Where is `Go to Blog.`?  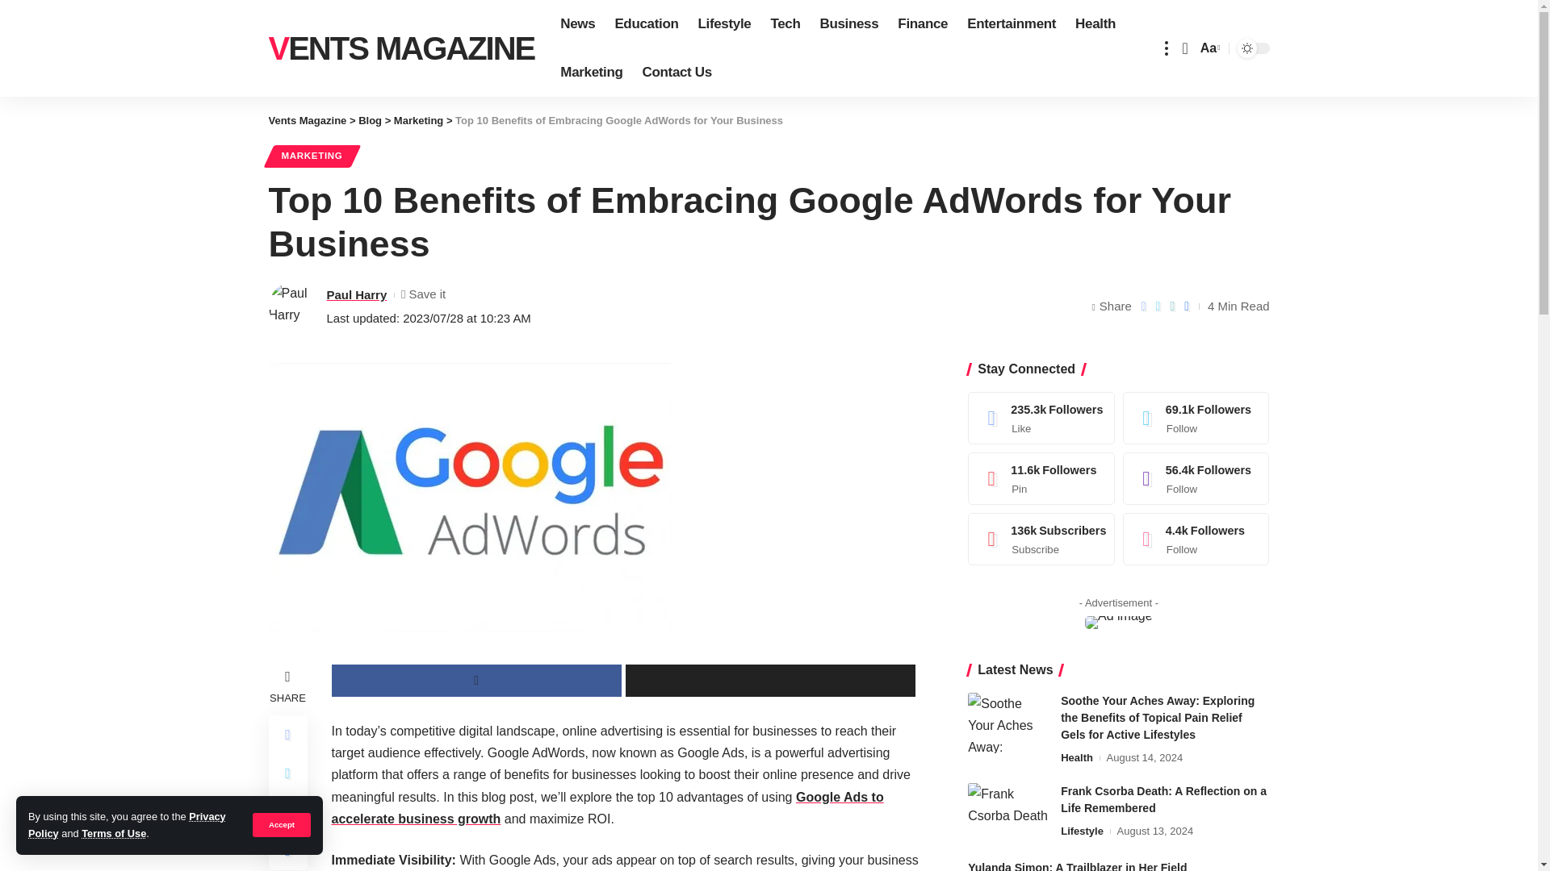
Go to Blog. is located at coordinates (370, 119).